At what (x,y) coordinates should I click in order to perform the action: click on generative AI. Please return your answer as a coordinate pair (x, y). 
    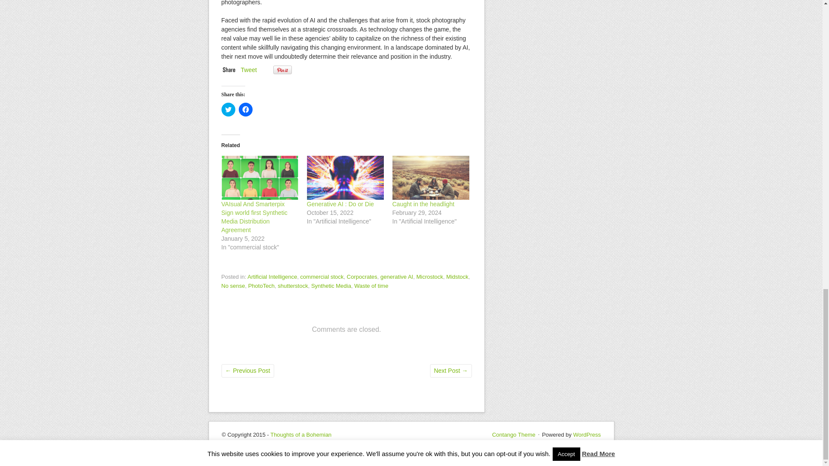
    Looking at the image, I should click on (396, 277).